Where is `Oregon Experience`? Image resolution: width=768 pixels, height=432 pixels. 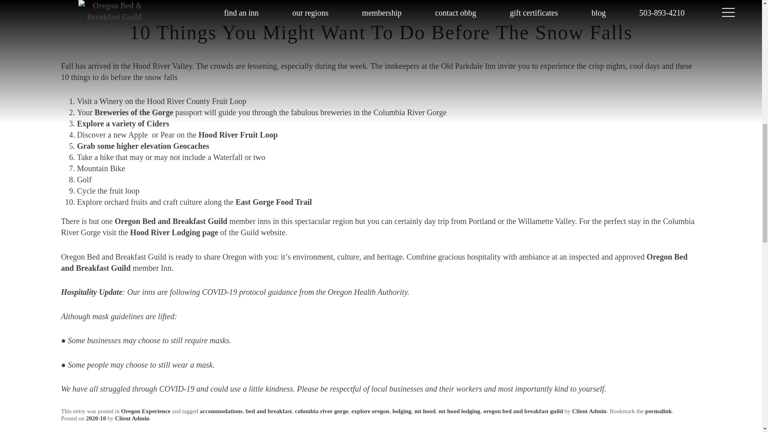 Oregon Experience is located at coordinates (146, 411).